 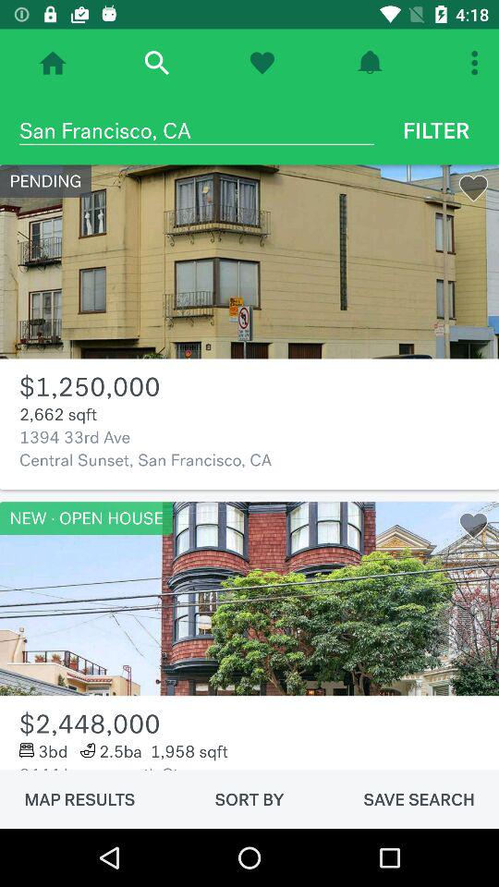 I want to click on choose map results item, so click(x=79, y=799).